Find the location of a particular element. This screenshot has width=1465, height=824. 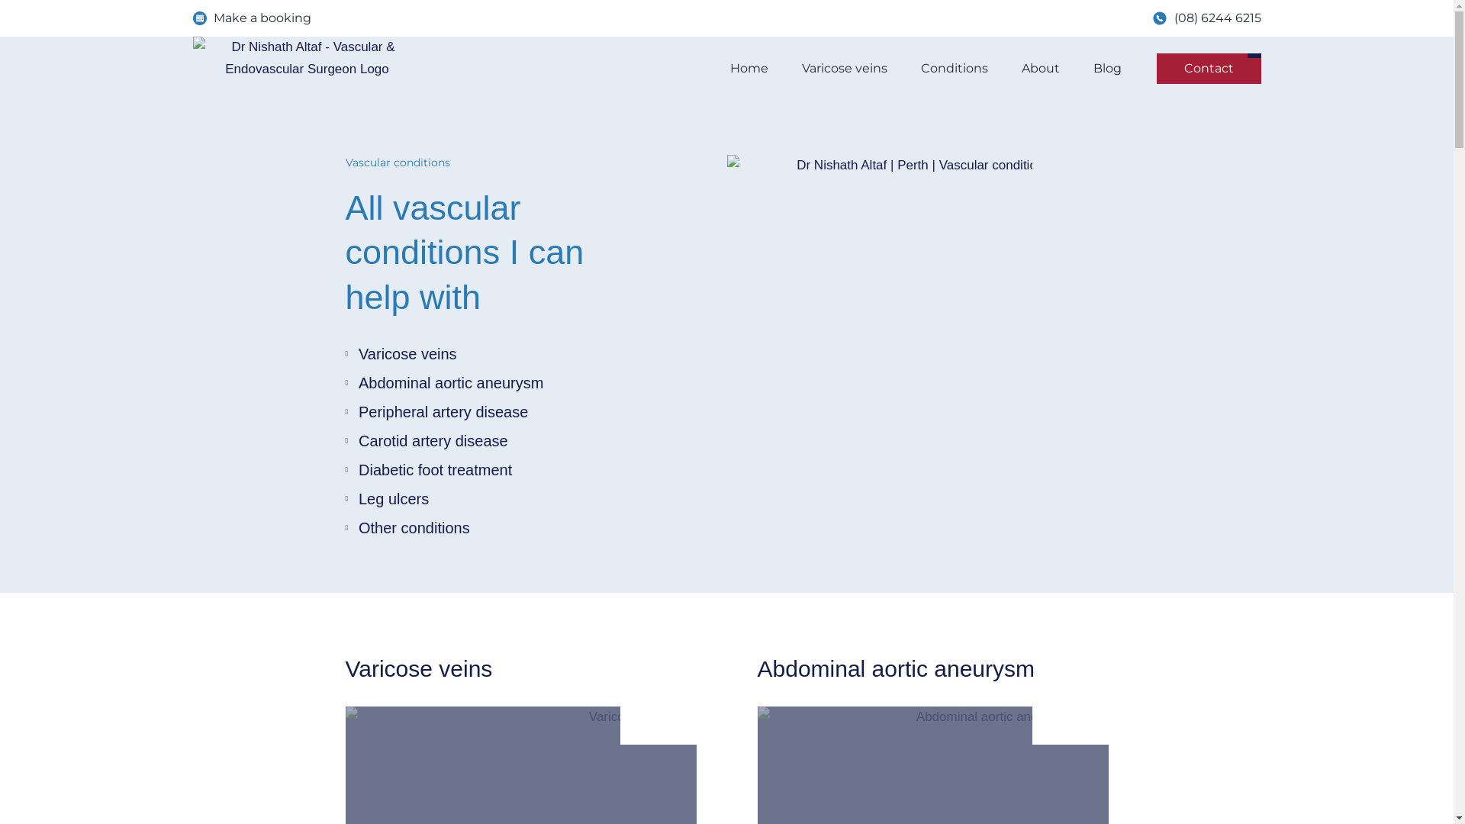

Conditions is located at coordinates (954, 69).